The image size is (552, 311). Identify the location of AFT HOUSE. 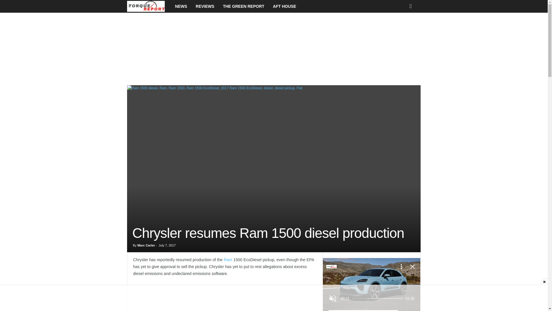
(284, 6).